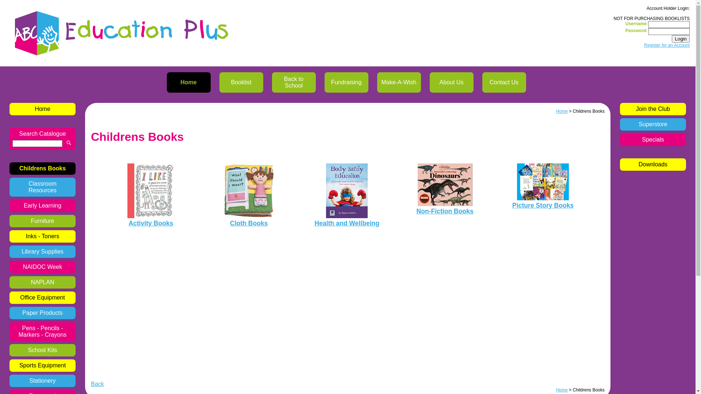  What do you see at coordinates (42, 169) in the screenshot?
I see `Childrens Books` at bounding box center [42, 169].